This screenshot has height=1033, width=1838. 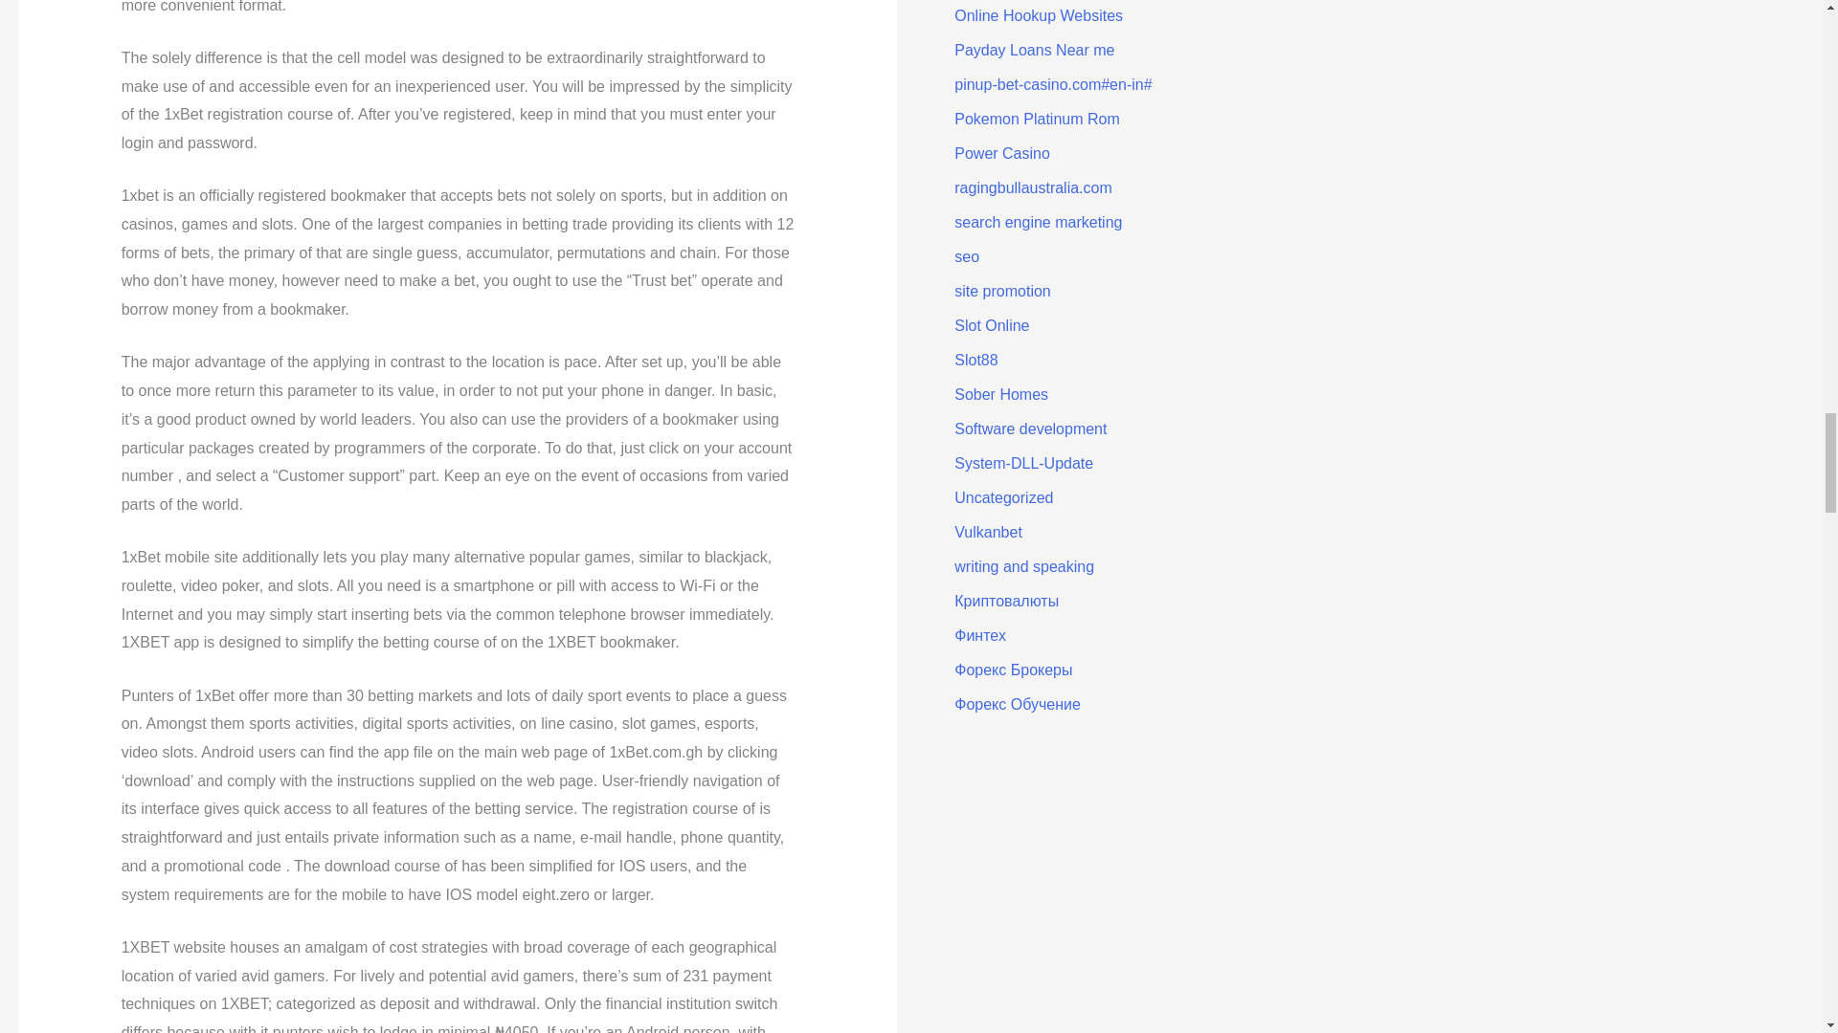 What do you see at coordinates (967, 256) in the screenshot?
I see `seo` at bounding box center [967, 256].